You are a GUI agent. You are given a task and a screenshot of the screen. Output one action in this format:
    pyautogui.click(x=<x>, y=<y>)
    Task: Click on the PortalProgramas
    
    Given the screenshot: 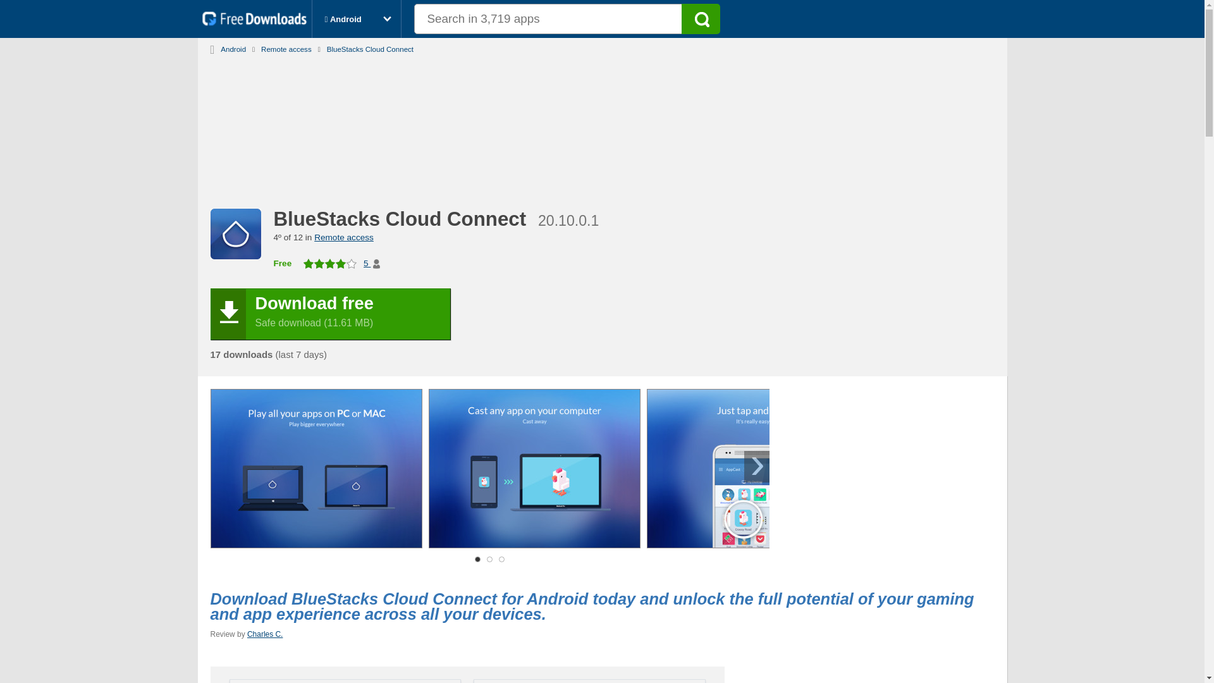 What is the action you would take?
    pyautogui.click(x=257, y=23)
    